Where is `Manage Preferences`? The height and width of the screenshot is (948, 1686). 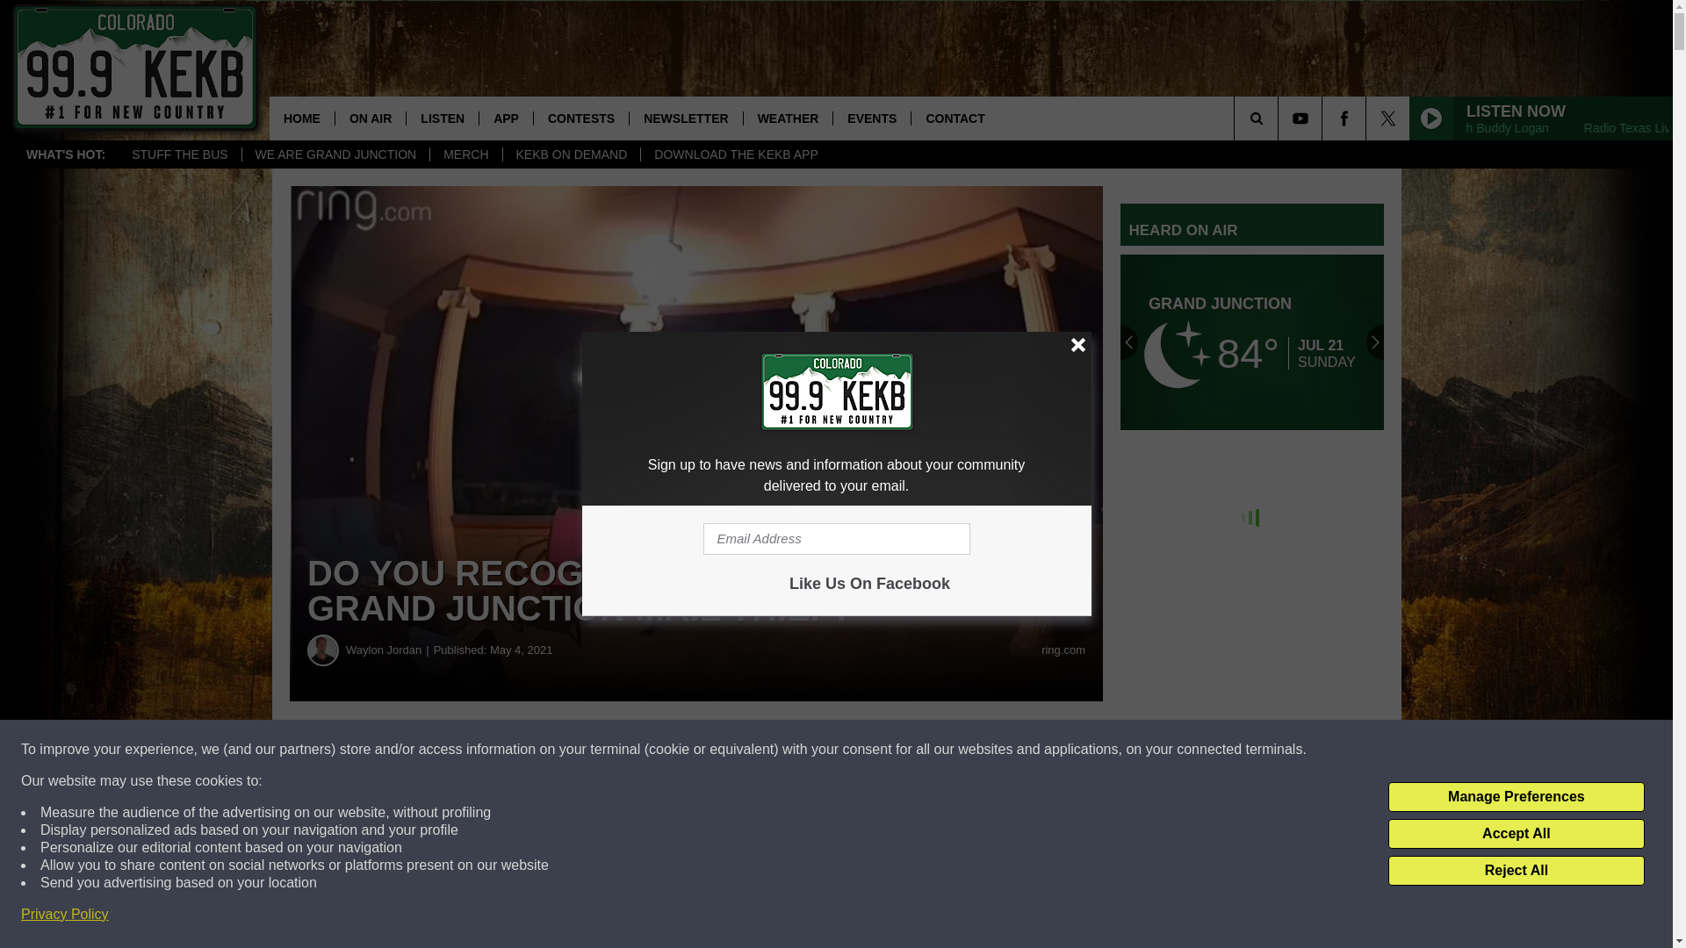
Manage Preferences is located at coordinates (1516, 797).